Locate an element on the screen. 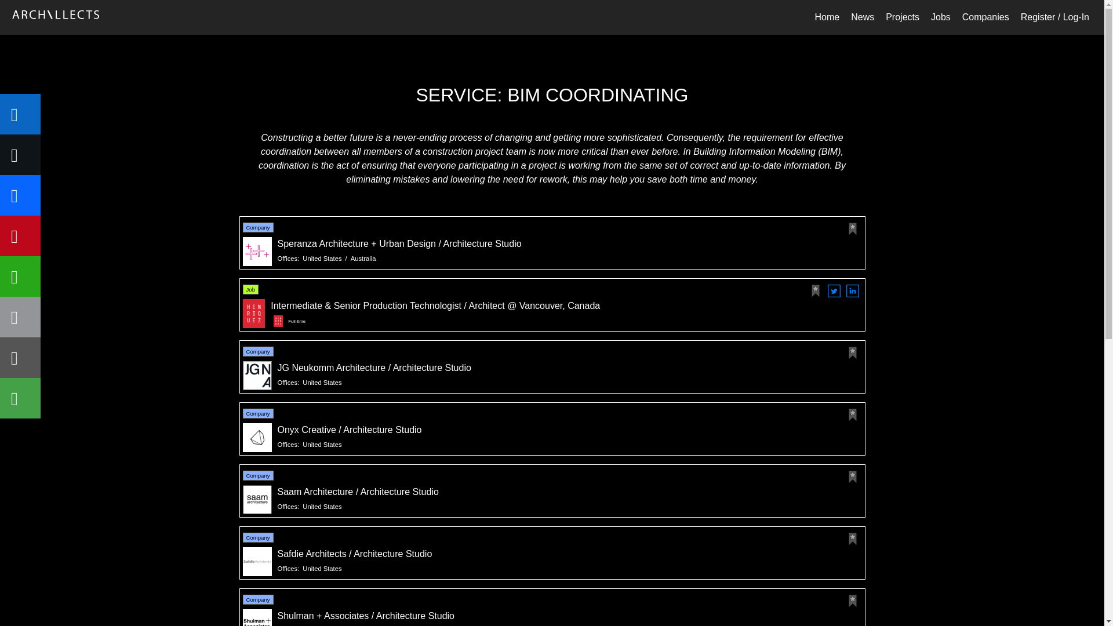  WhatsApp is located at coordinates (20, 276).